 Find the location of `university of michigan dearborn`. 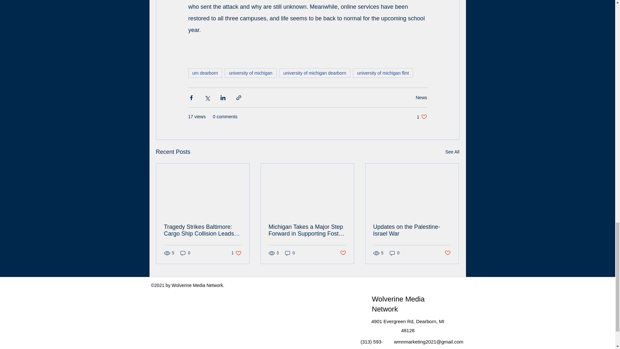

university of michigan dearborn is located at coordinates (251, 73).